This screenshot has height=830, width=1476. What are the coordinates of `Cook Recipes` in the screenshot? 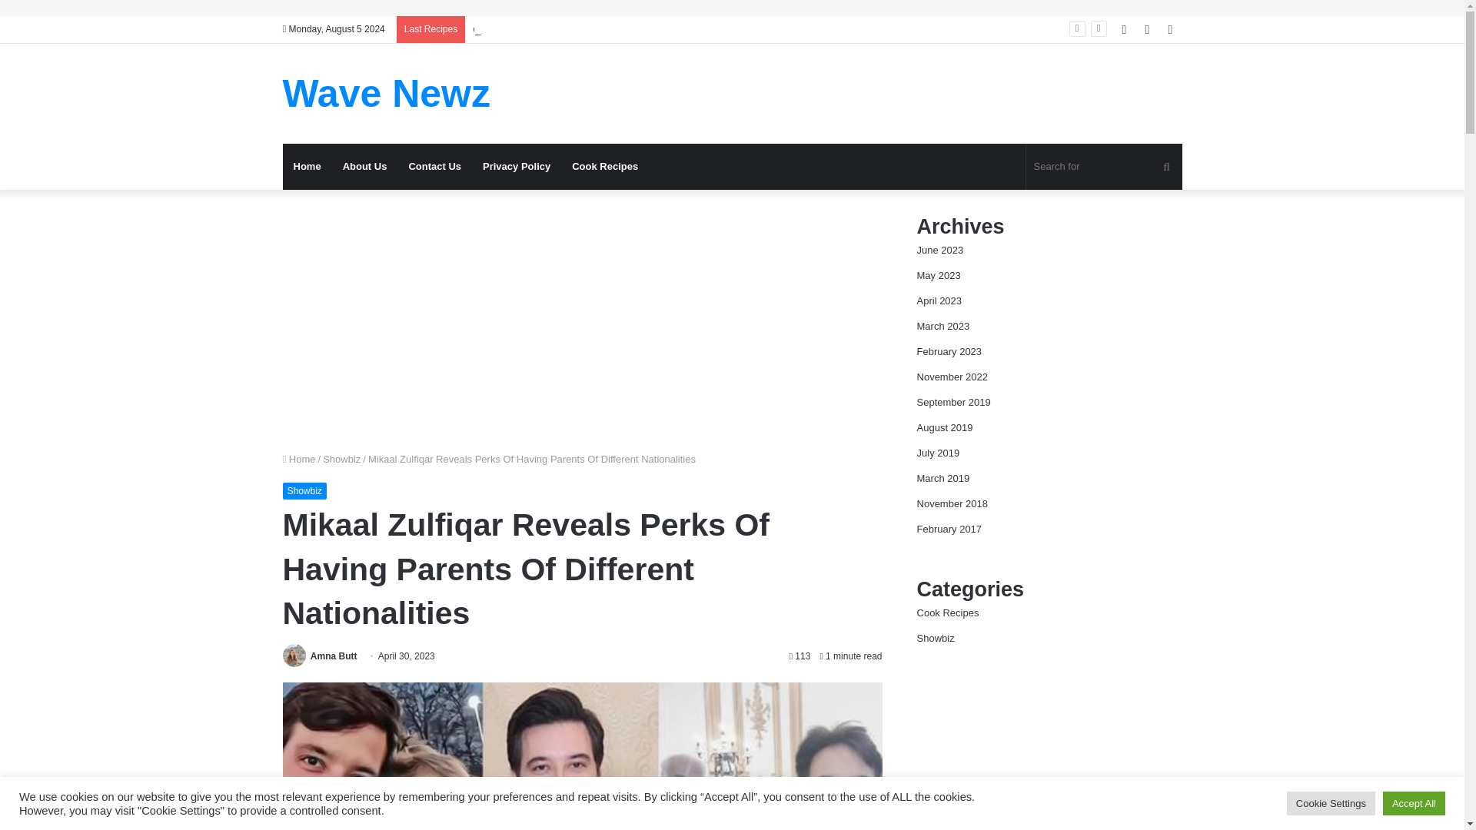 It's located at (604, 166).